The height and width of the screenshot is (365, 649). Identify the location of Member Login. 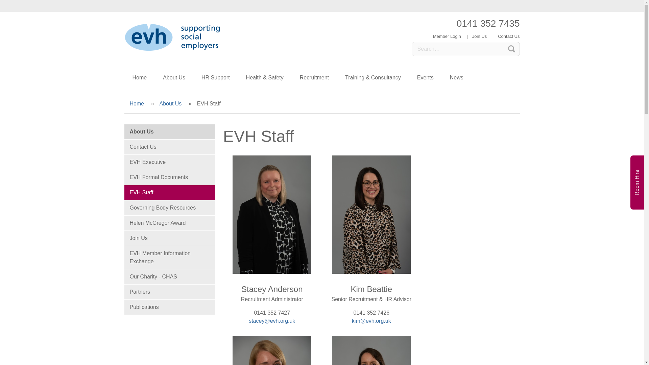
(447, 36).